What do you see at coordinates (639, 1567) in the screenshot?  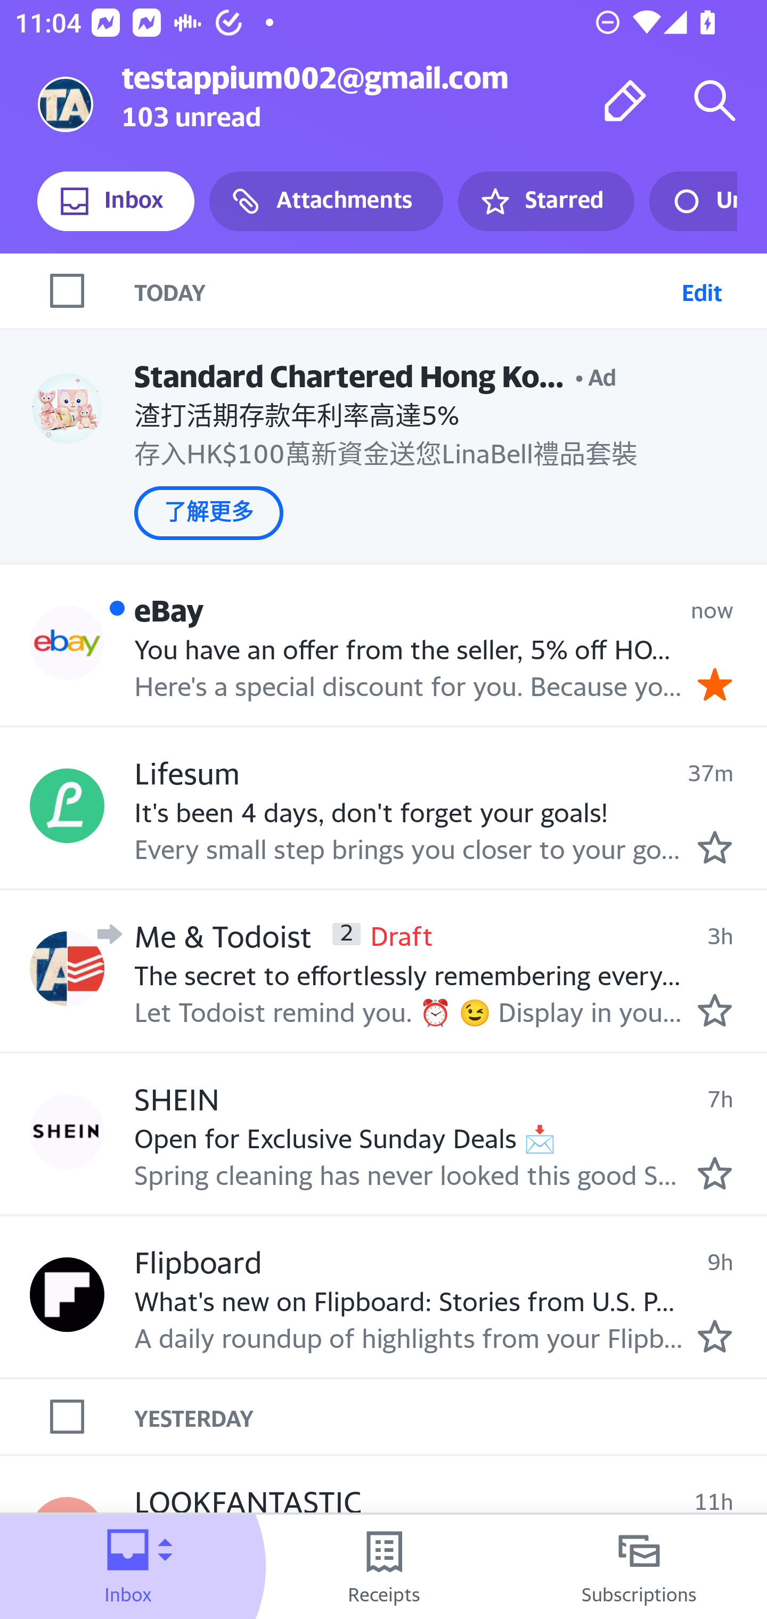 I see `Subscriptions` at bounding box center [639, 1567].